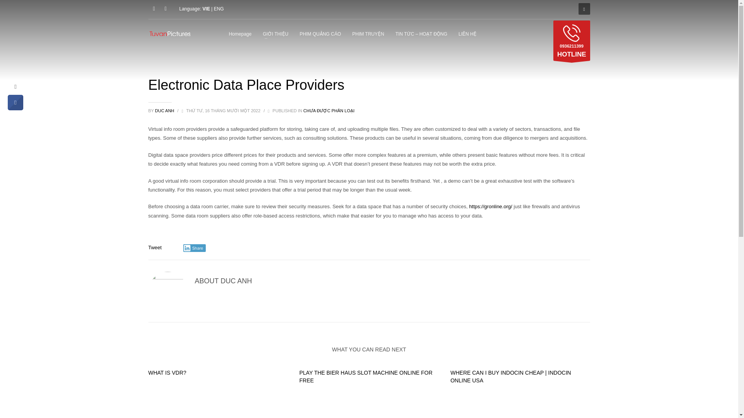  I want to click on Homepage, so click(239, 34).